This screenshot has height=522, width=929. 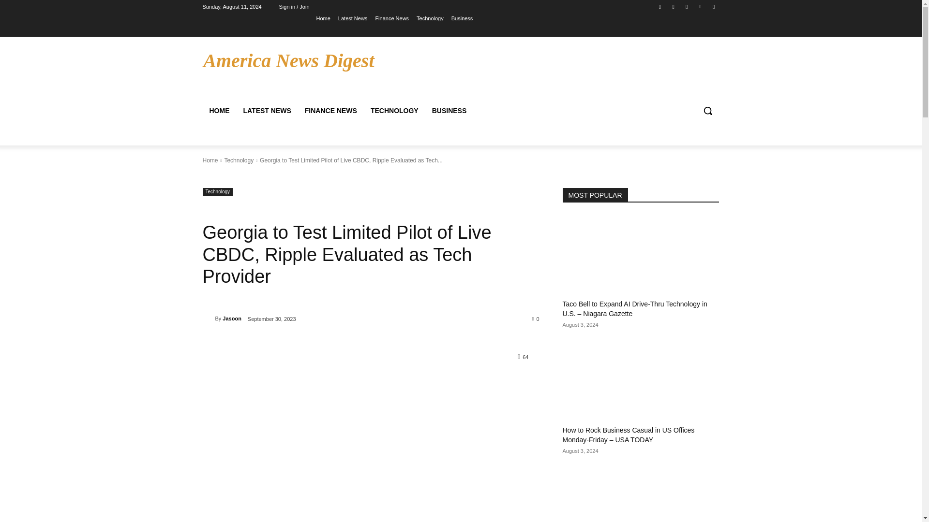 What do you see at coordinates (239, 160) in the screenshot?
I see `Technology` at bounding box center [239, 160].